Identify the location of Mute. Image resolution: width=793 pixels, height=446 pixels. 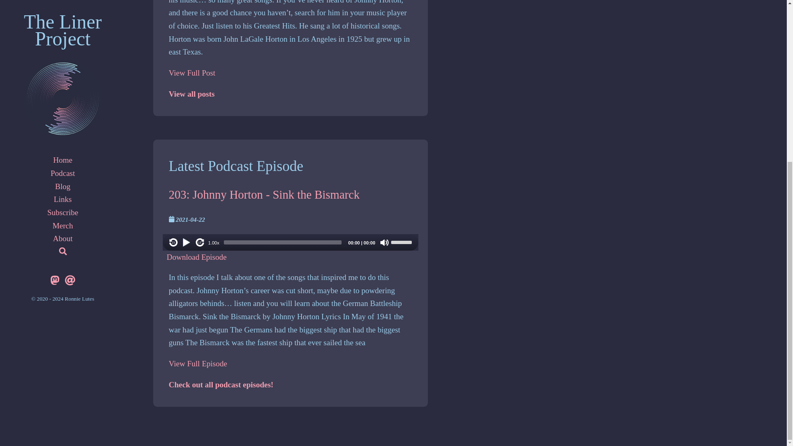
(384, 242).